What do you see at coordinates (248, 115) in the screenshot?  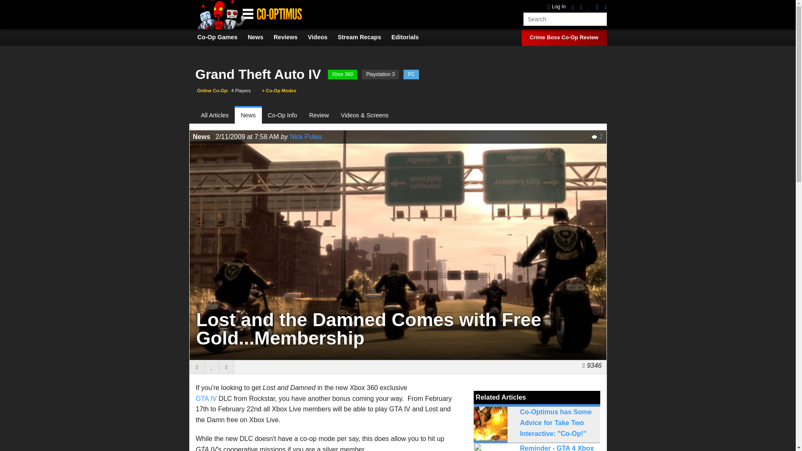 I see `News` at bounding box center [248, 115].